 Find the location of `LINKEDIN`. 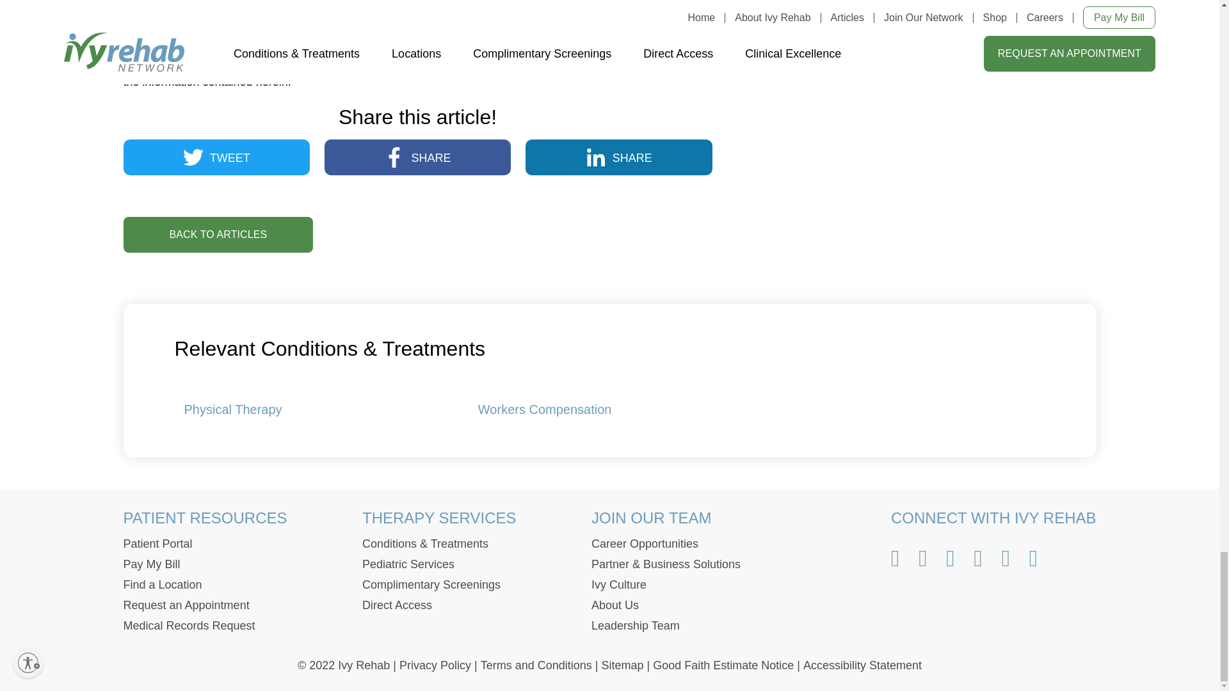

LINKEDIN is located at coordinates (595, 157).